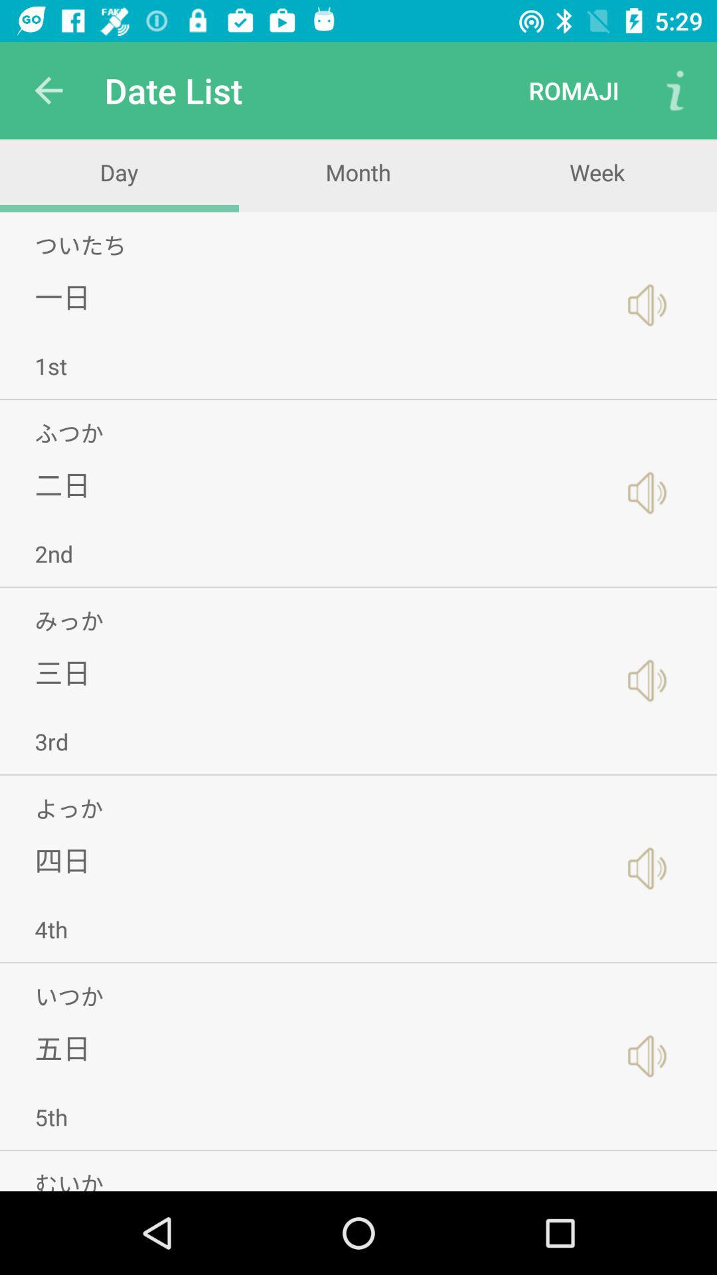  Describe the element at coordinates (52, 741) in the screenshot. I see `choose 3rd` at that location.